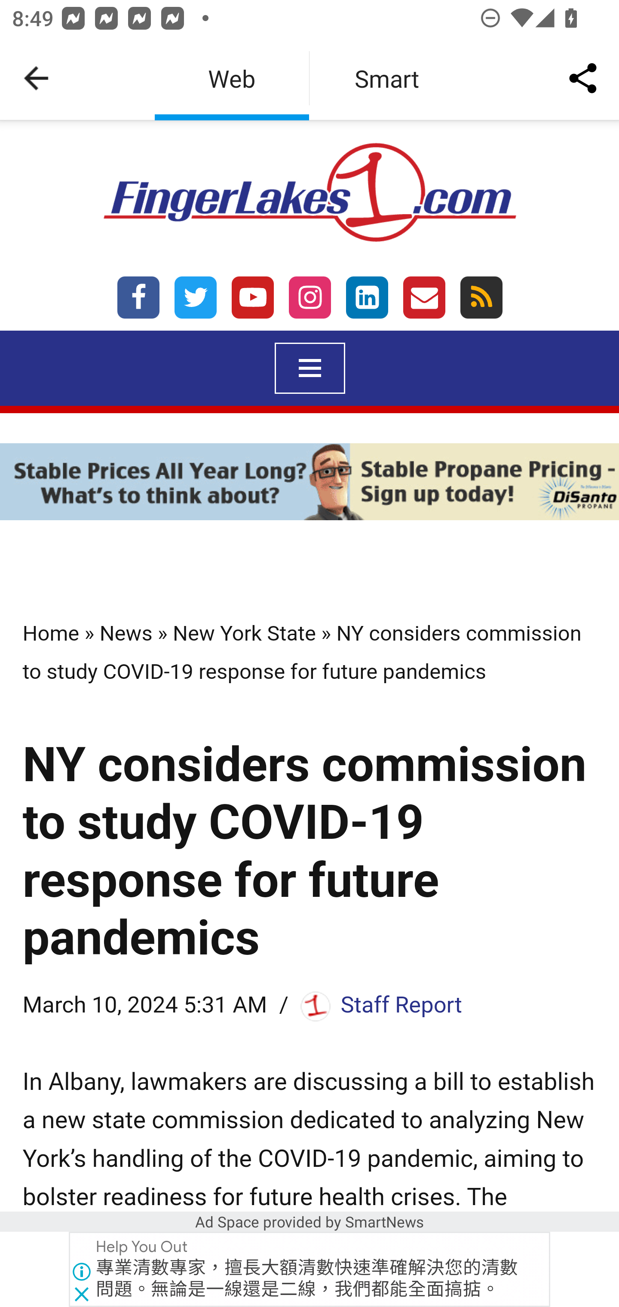  Describe the element at coordinates (195, 297) in the screenshot. I see `Twitter` at that location.